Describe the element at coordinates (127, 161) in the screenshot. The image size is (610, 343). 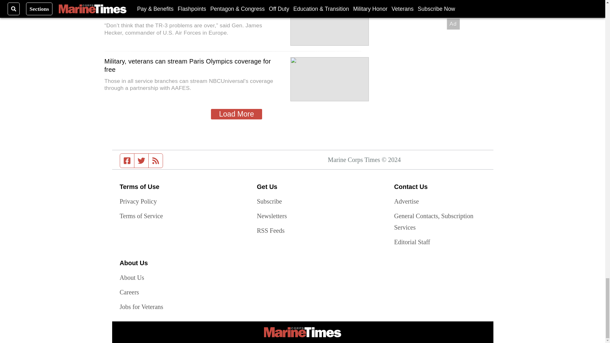
I see `Facebook page` at that location.